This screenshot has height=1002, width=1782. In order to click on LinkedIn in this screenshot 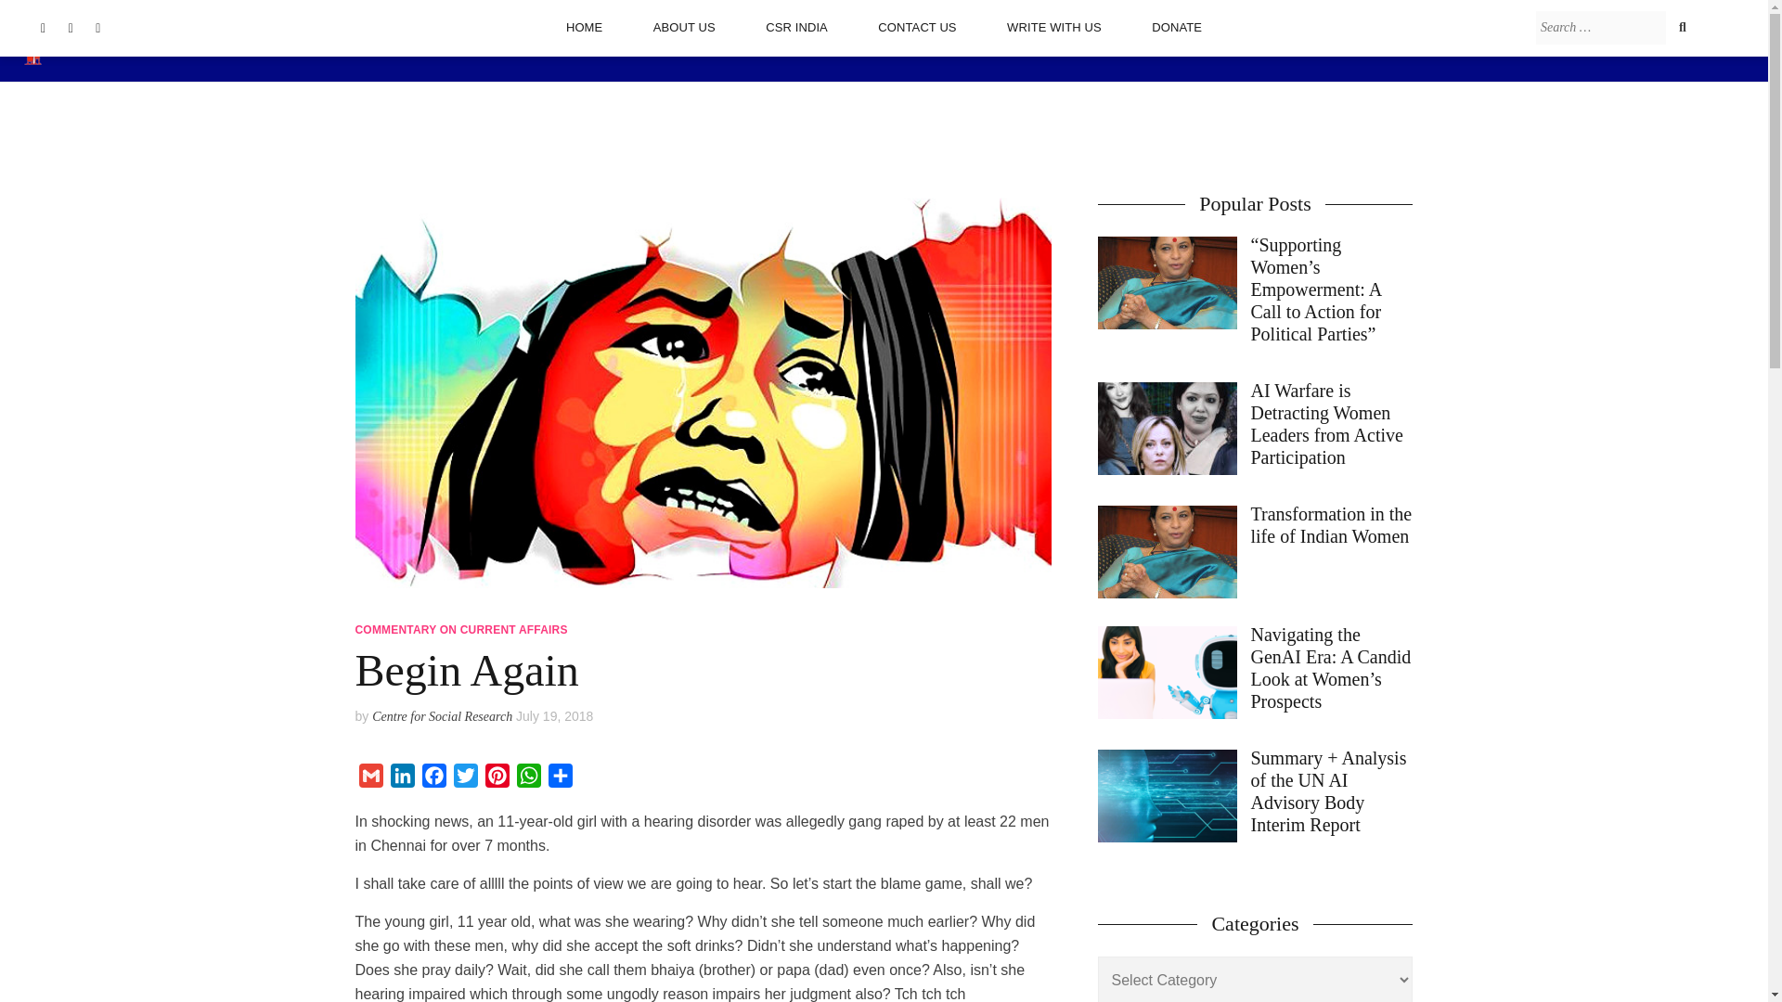, I will do `click(401, 779)`.